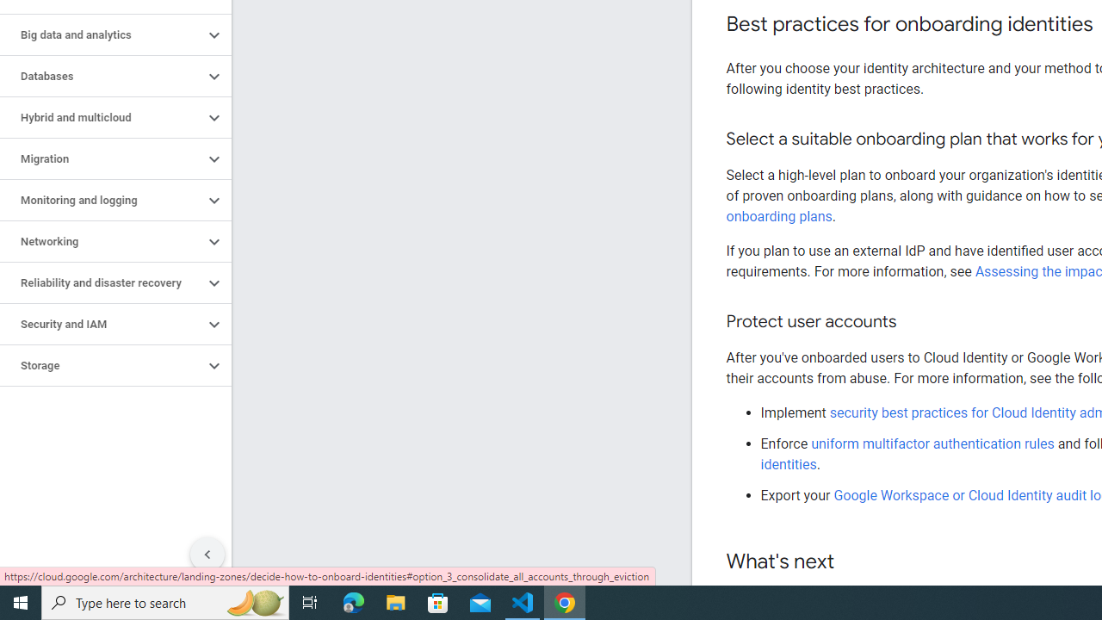  Describe the element at coordinates (102, 34) in the screenshot. I see `Big data and analytics` at that location.